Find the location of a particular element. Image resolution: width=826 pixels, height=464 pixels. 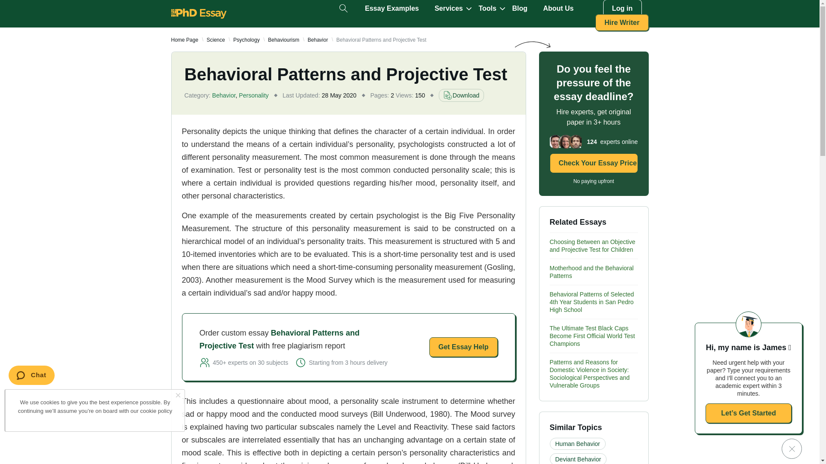

Psychology is located at coordinates (246, 40).